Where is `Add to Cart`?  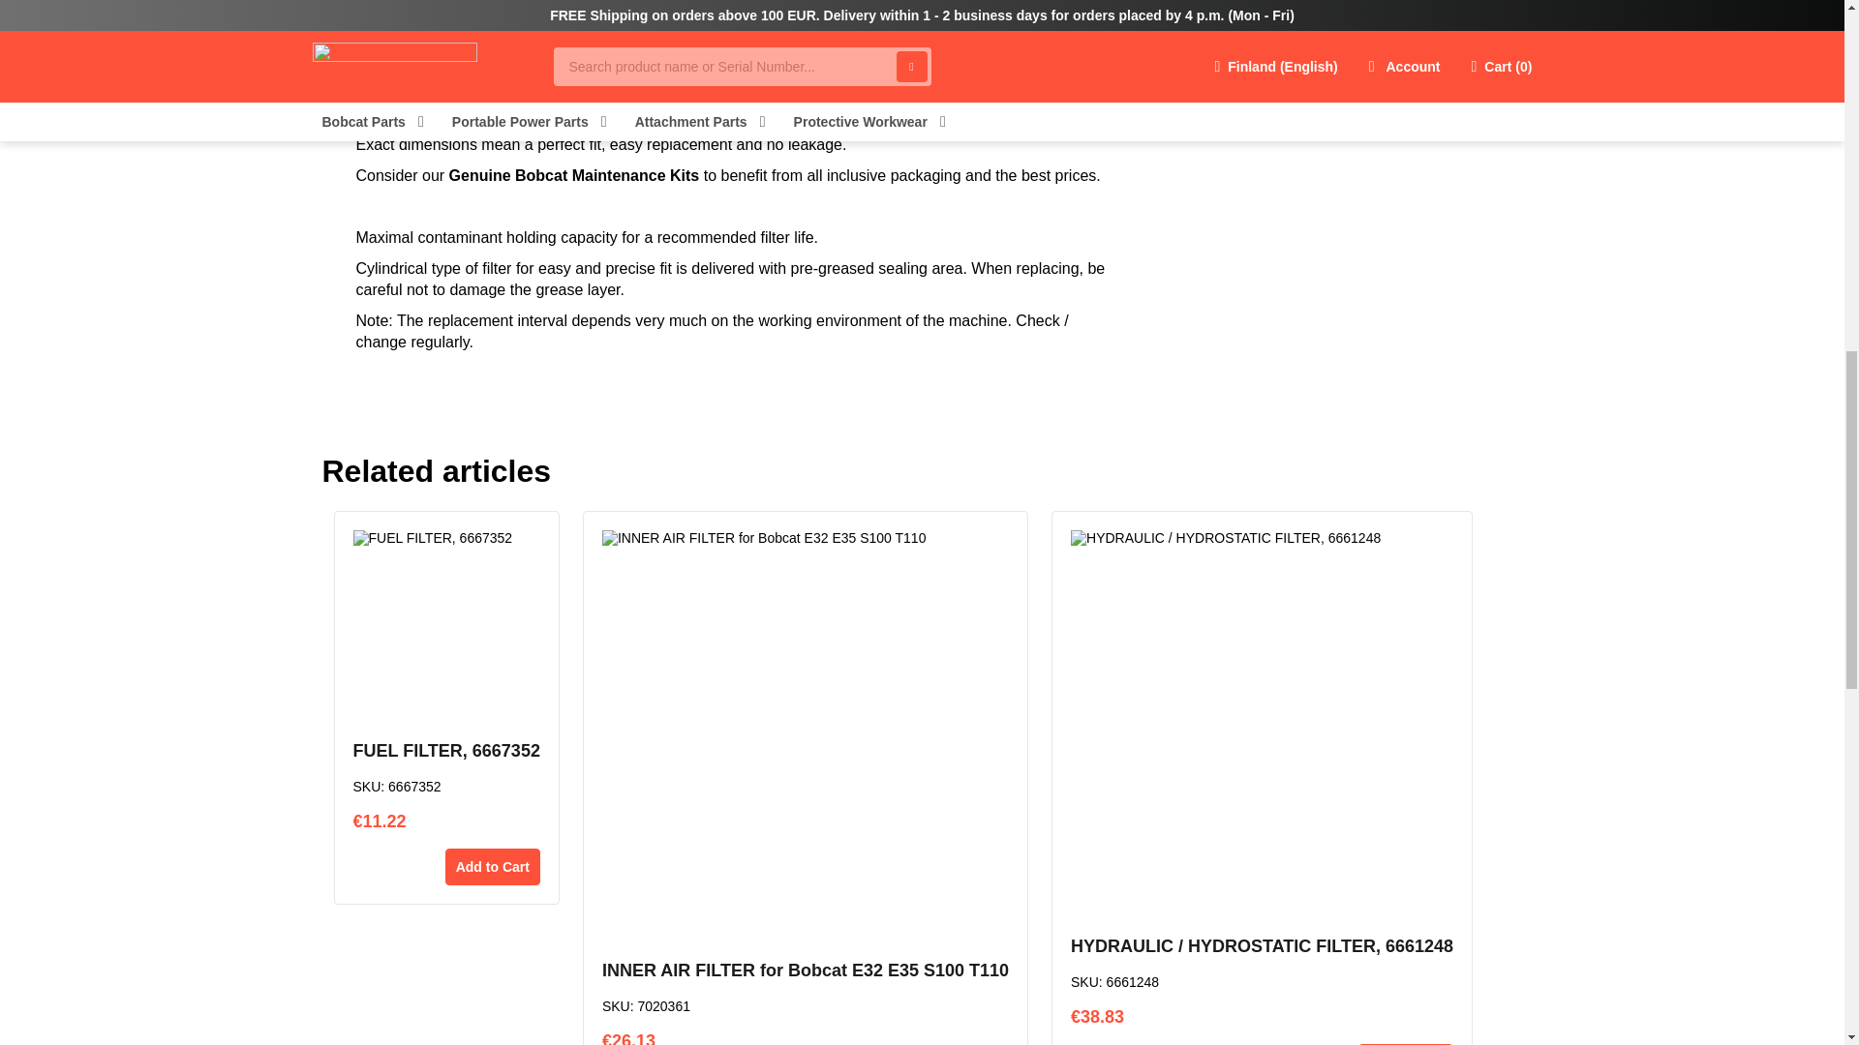 Add to Cart is located at coordinates (493, 866).